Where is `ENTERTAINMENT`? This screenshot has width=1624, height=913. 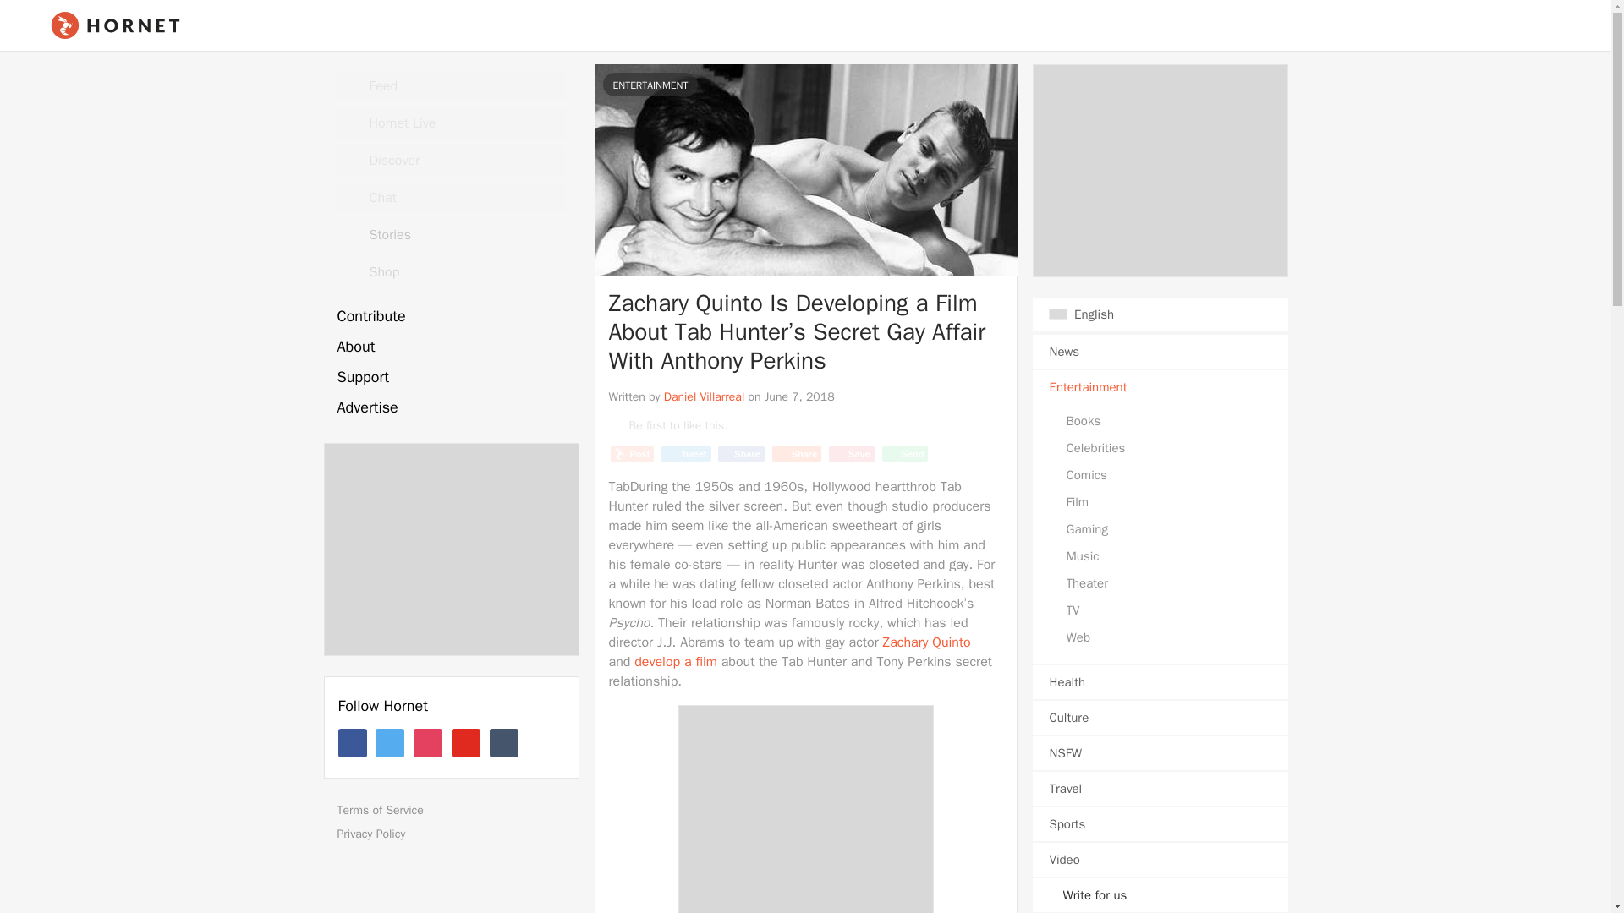 ENTERTAINMENT is located at coordinates (650, 85).